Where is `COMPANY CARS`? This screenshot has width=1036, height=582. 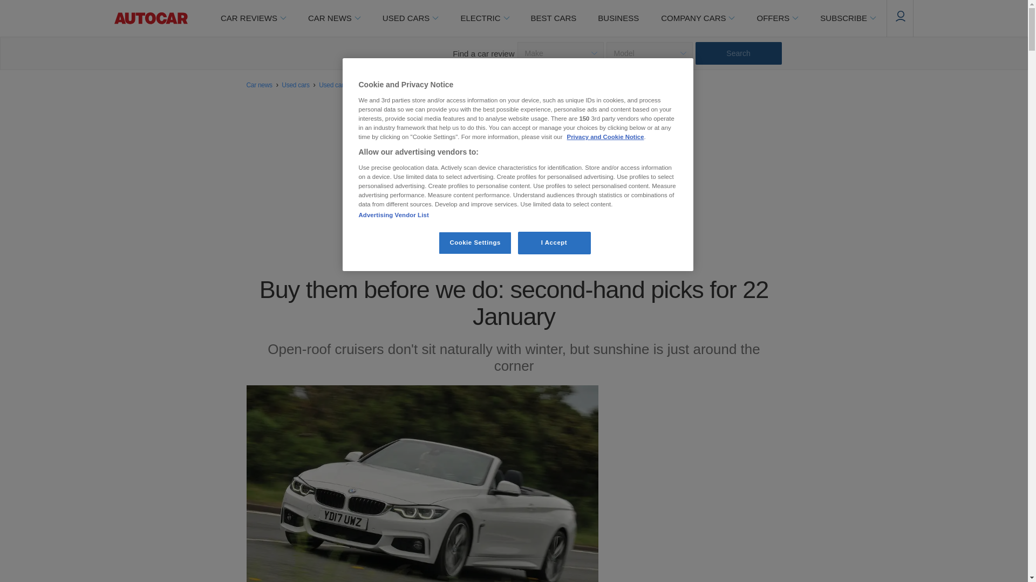 COMPANY CARS is located at coordinates (697, 18).